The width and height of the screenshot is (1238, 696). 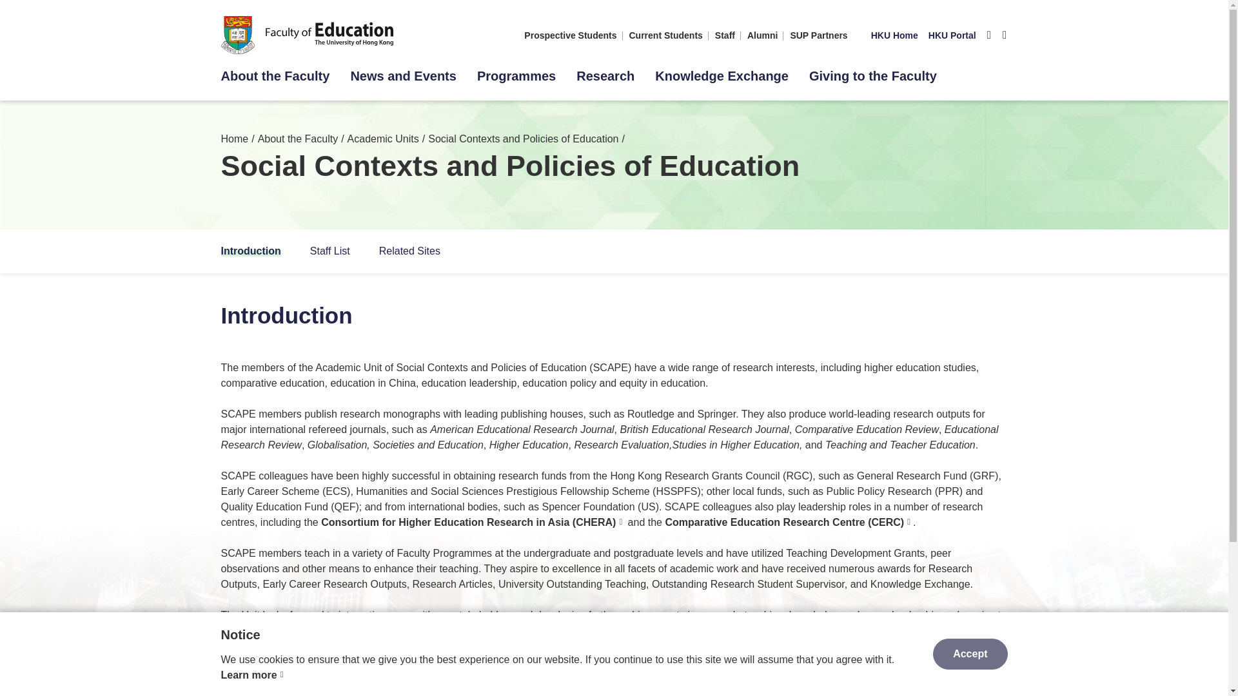 I want to click on Prospective Students, so click(x=570, y=35).